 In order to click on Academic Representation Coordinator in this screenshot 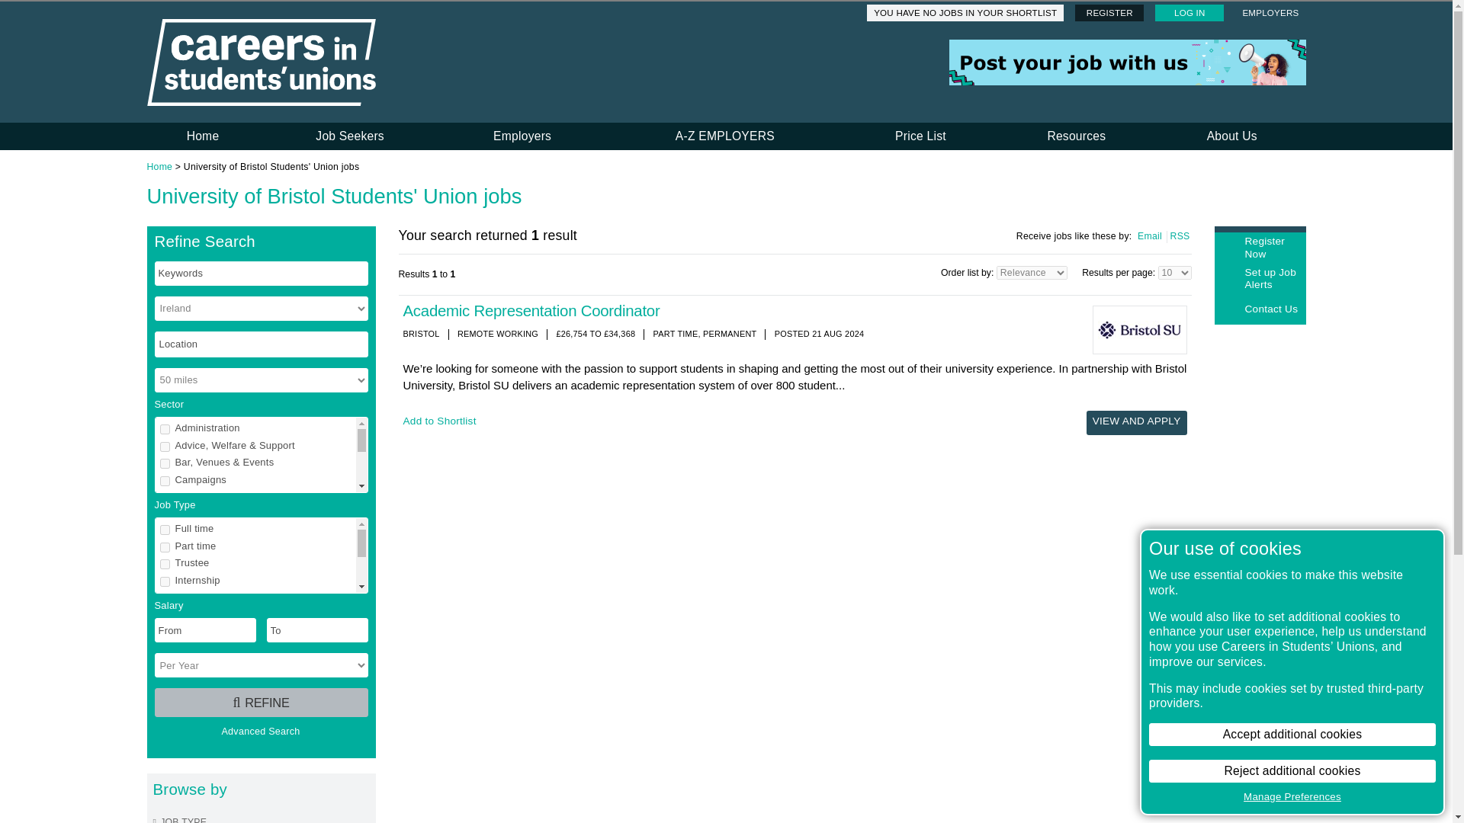, I will do `click(531, 311)`.